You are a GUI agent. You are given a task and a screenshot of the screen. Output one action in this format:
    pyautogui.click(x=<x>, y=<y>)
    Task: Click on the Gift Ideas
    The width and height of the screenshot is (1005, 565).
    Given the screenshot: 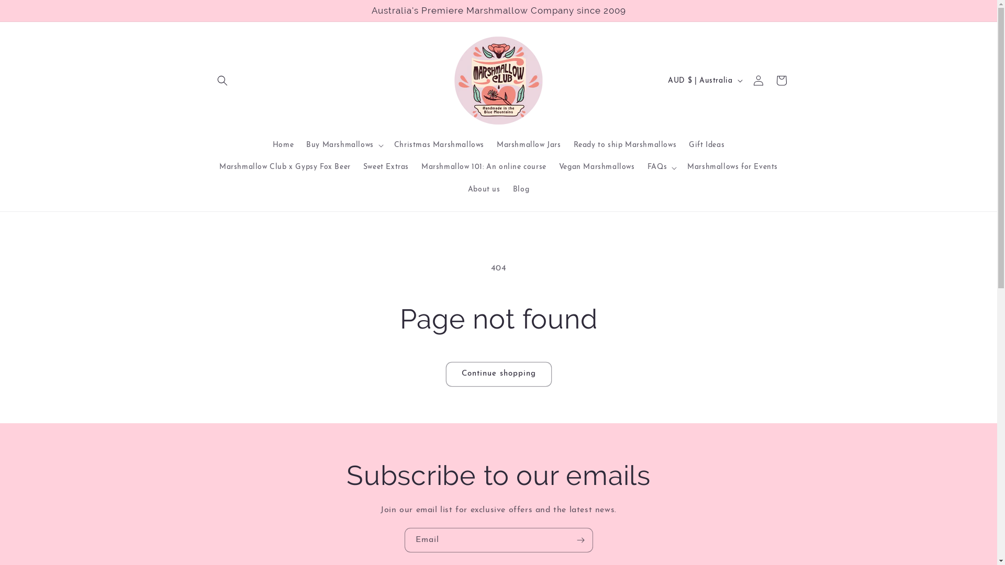 What is the action you would take?
    pyautogui.click(x=707, y=145)
    